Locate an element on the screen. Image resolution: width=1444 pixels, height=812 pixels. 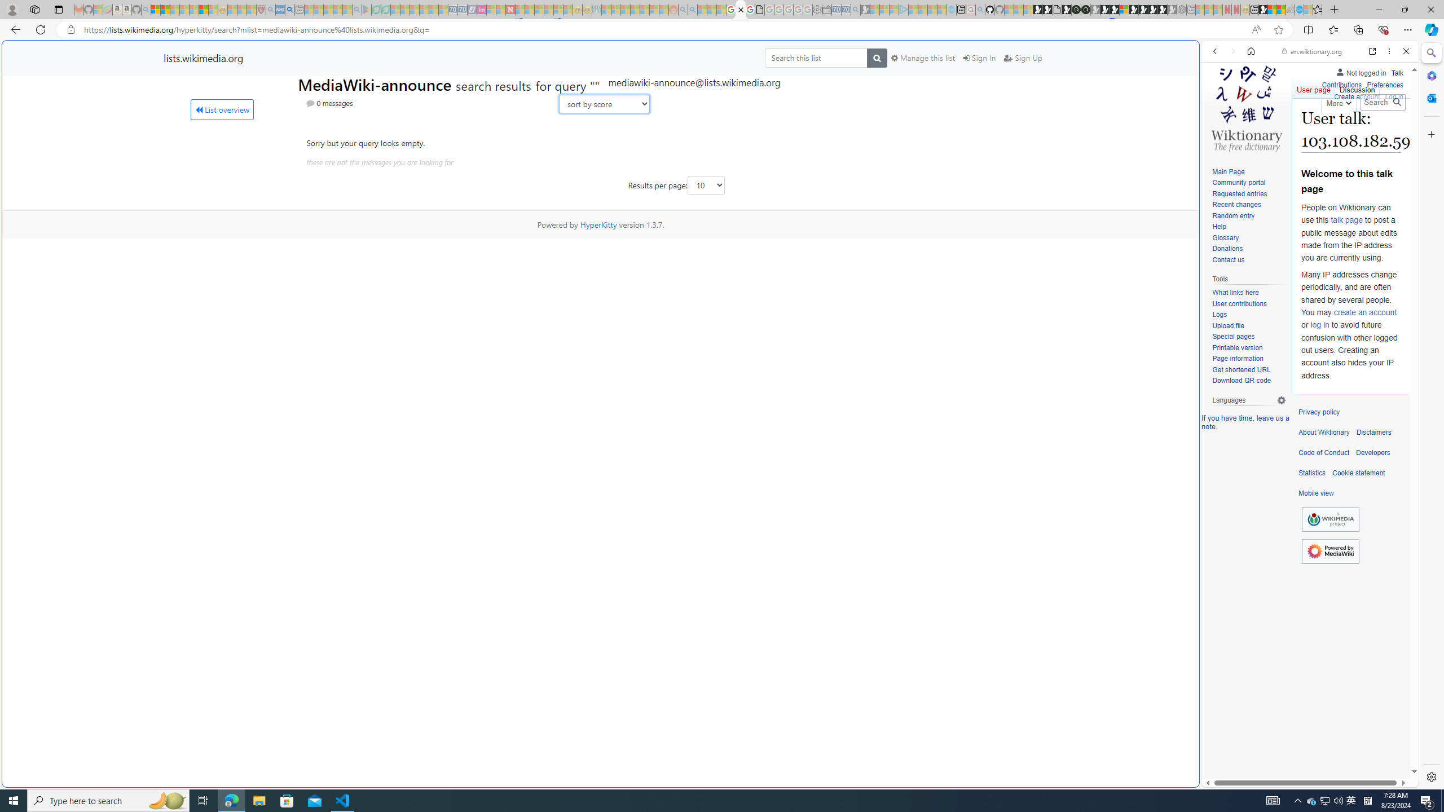
Glossary is located at coordinates (1249, 238).